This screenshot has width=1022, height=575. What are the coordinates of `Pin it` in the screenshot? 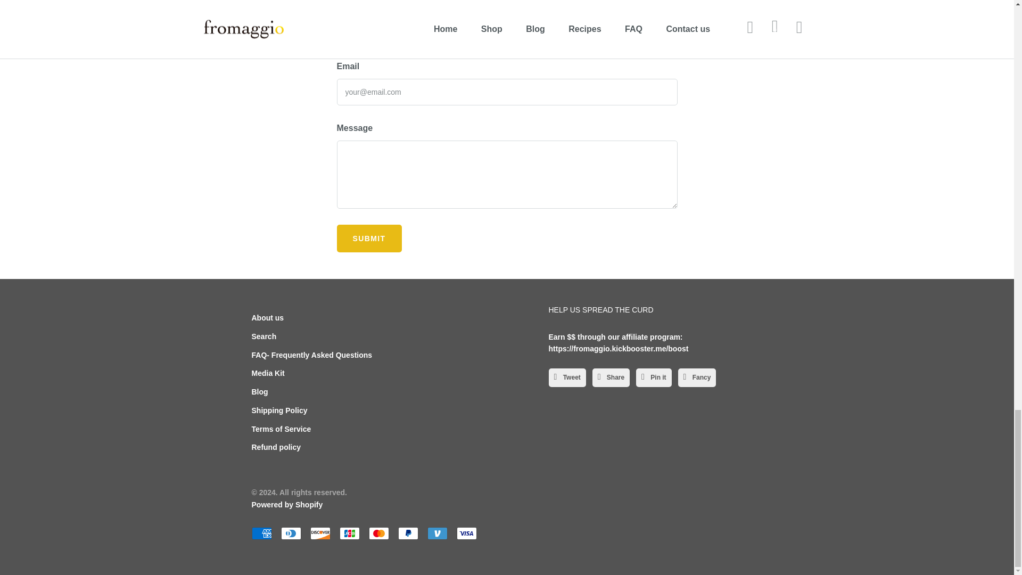 It's located at (654, 377).